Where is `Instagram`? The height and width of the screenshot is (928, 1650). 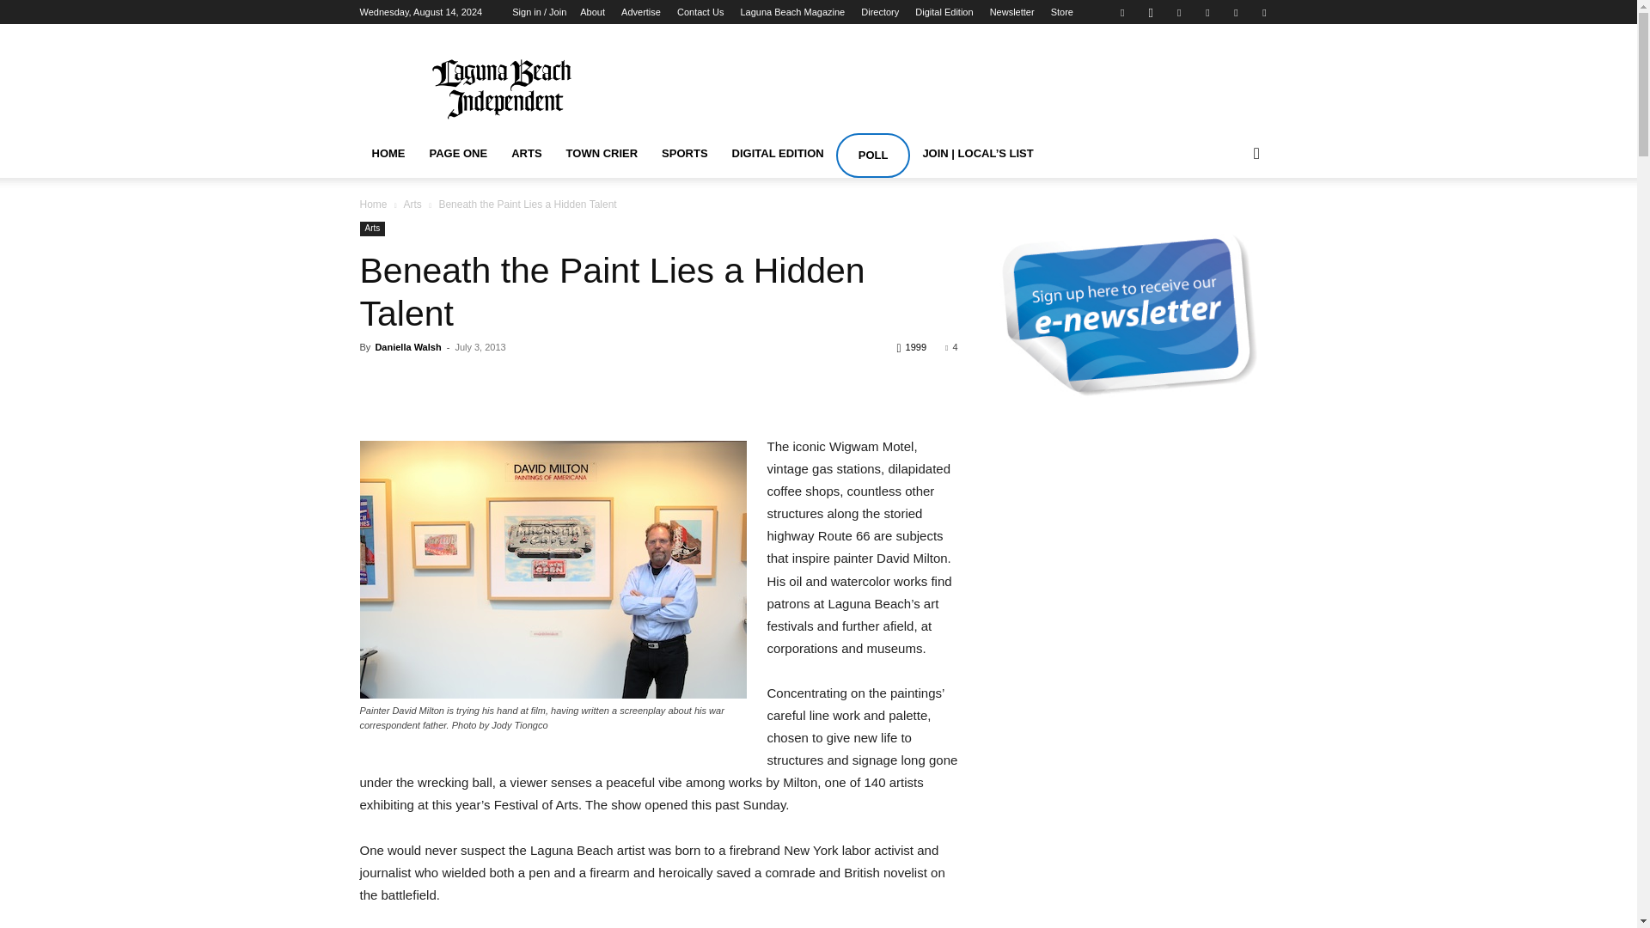 Instagram is located at coordinates (1150, 12).